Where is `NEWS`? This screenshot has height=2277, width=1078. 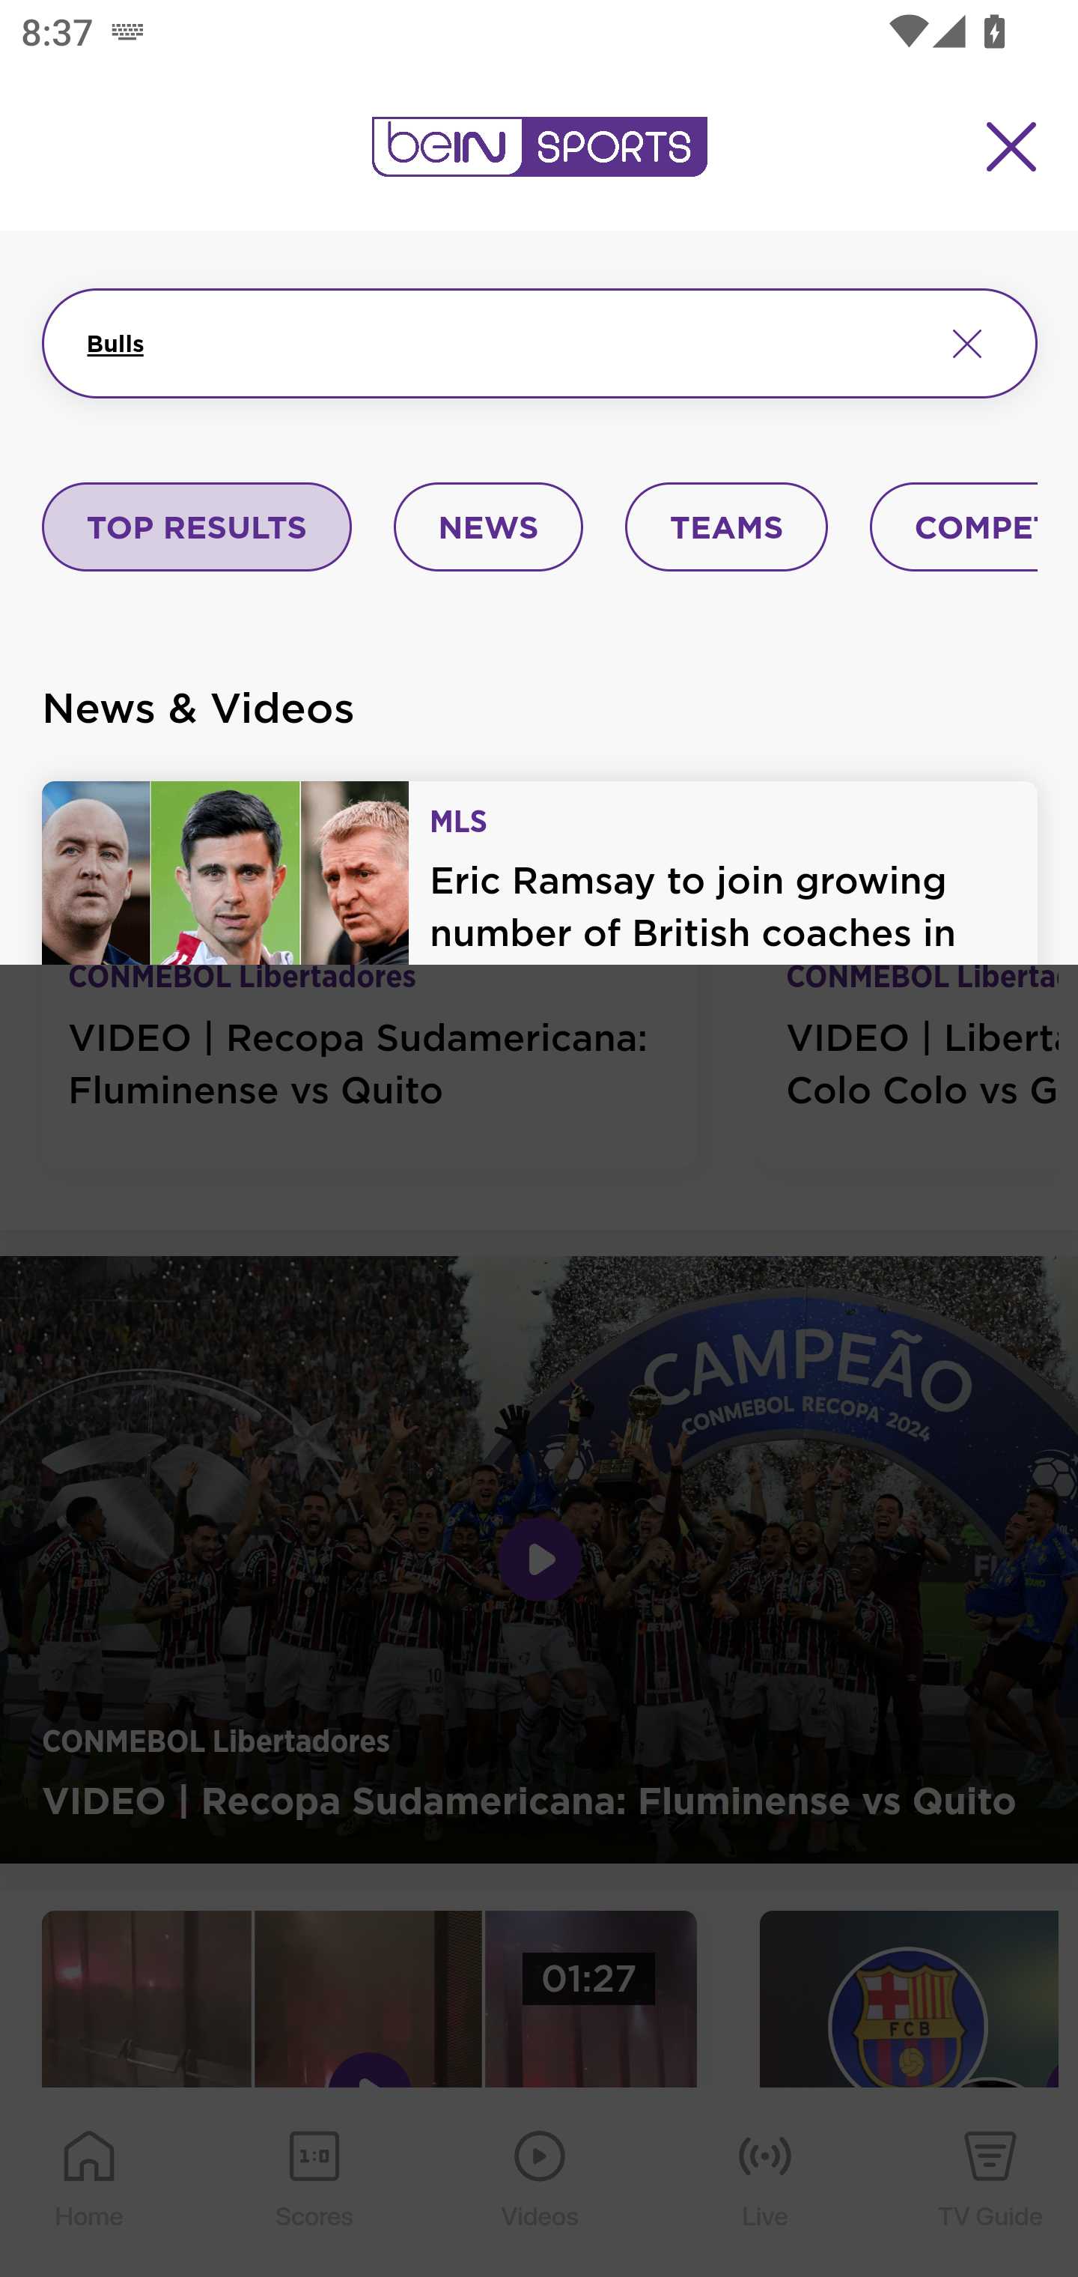
NEWS is located at coordinates (488, 528).